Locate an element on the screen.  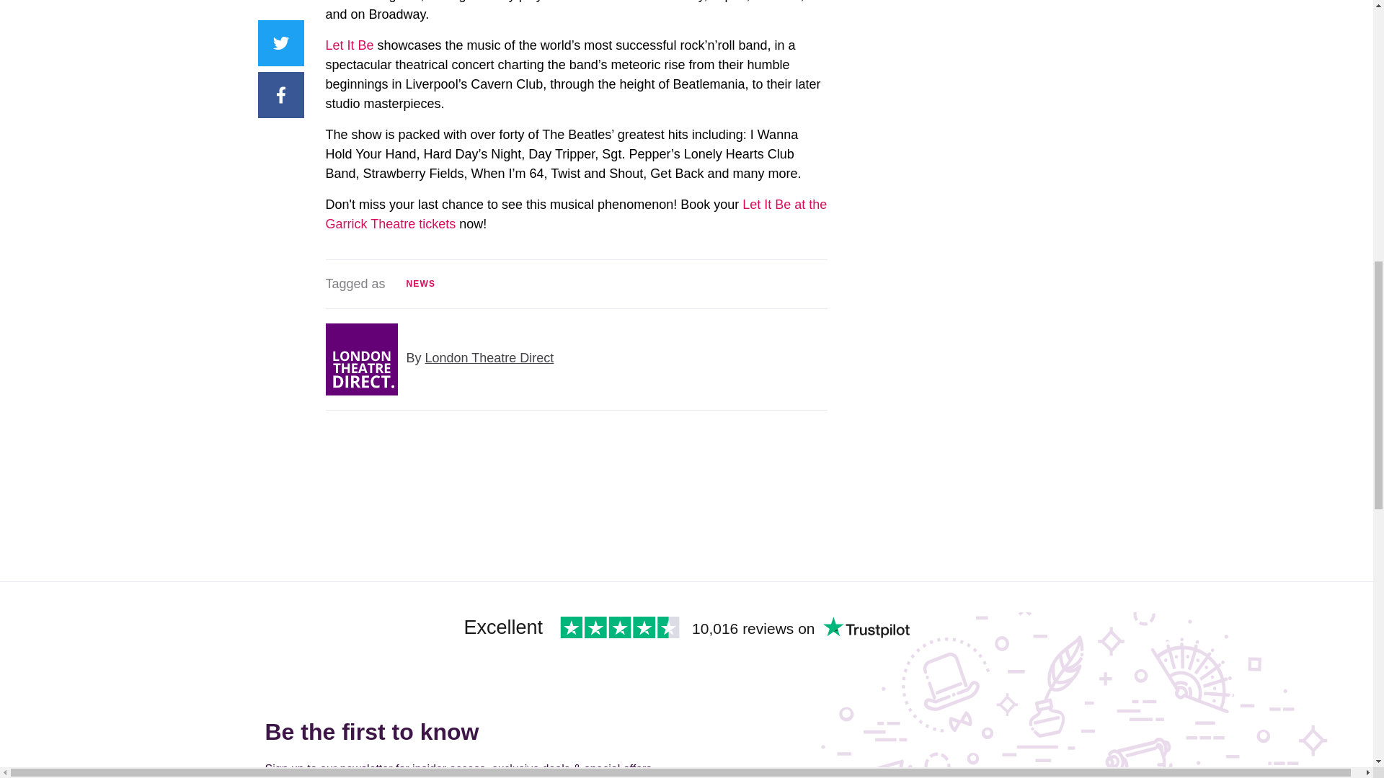
Customer reviews powered by Trustpilot is located at coordinates (554, 631).